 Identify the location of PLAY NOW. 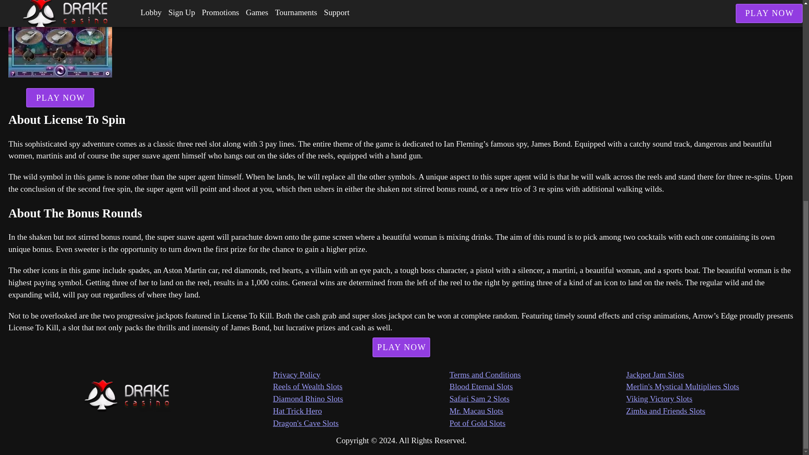
(401, 347).